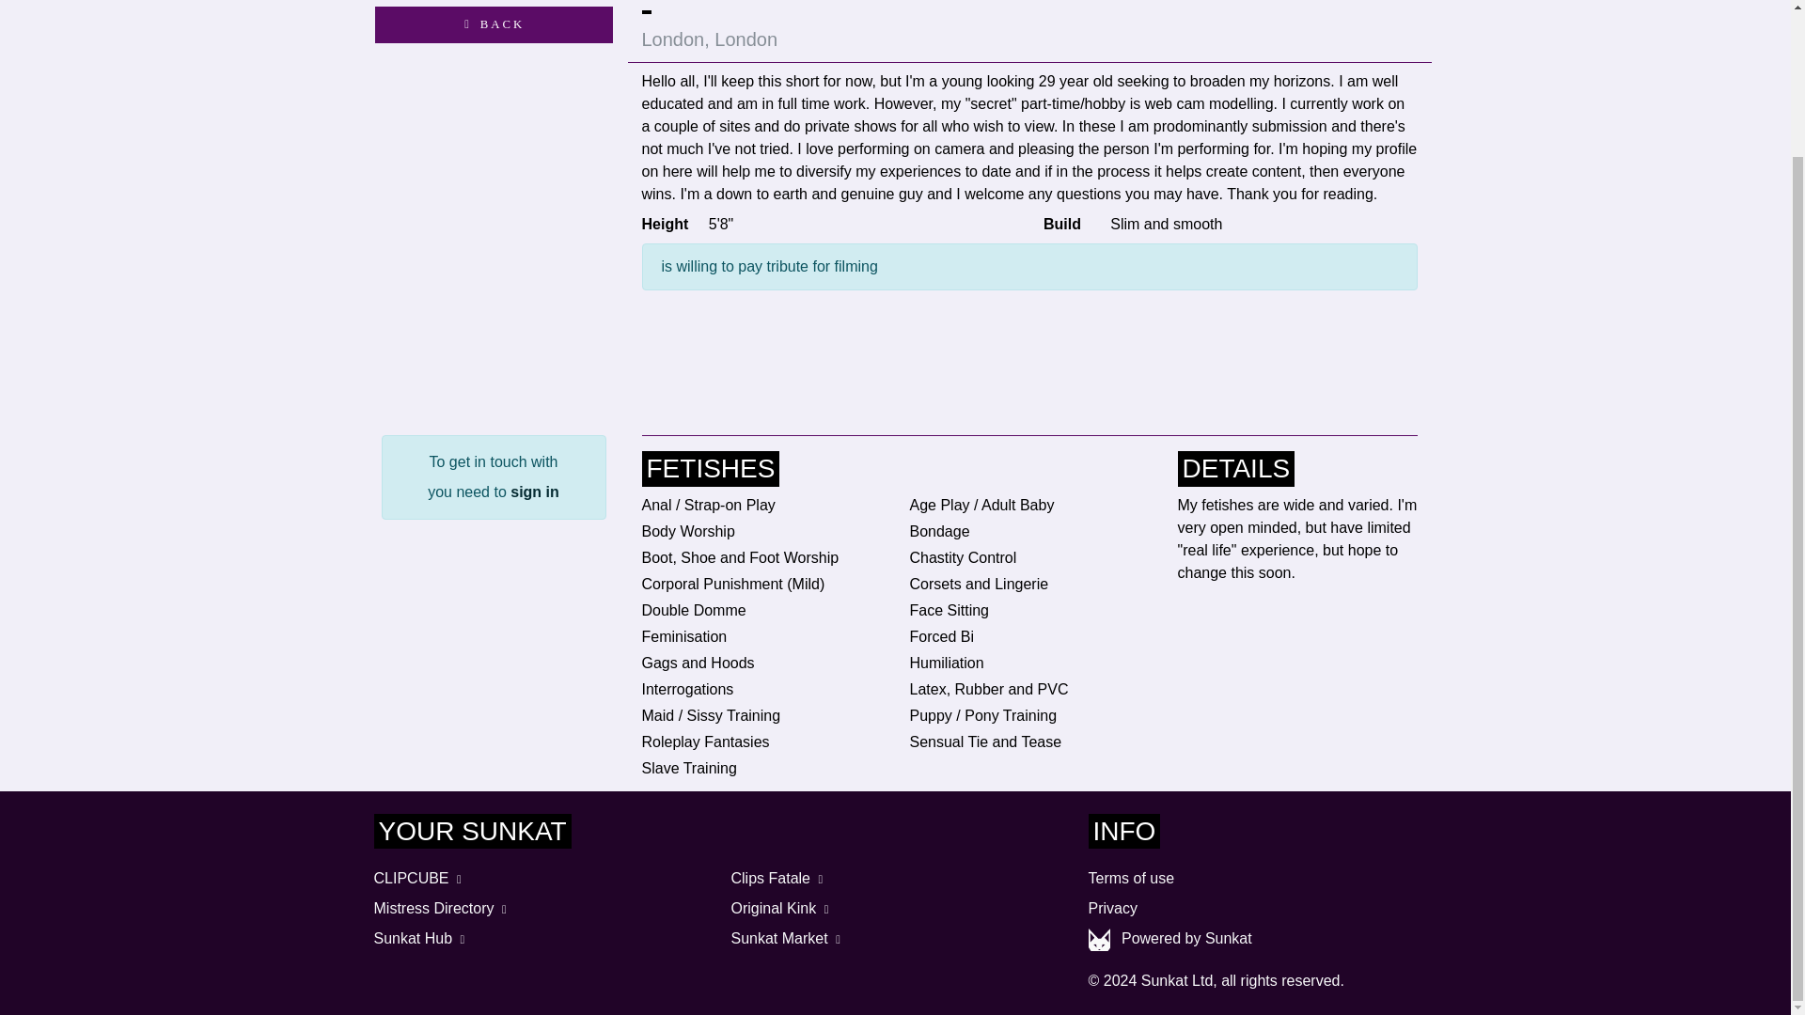 This screenshot has width=1805, height=1015. I want to click on sign in, so click(535, 492).